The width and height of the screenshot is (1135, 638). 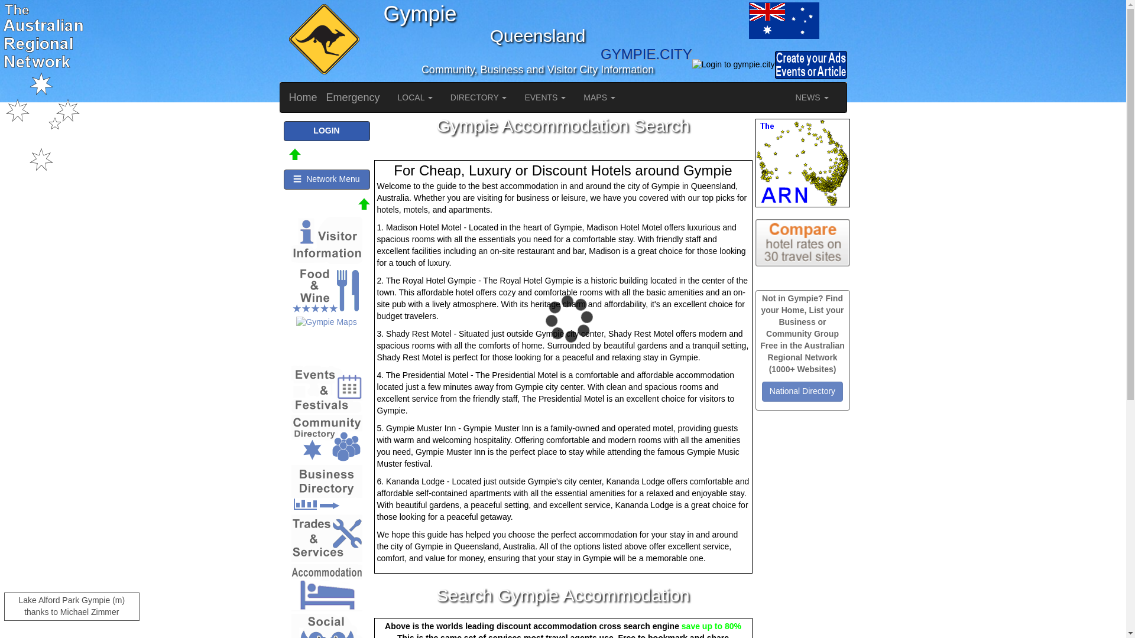 I want to click on ARN Websites, so click(x=803, y=163).